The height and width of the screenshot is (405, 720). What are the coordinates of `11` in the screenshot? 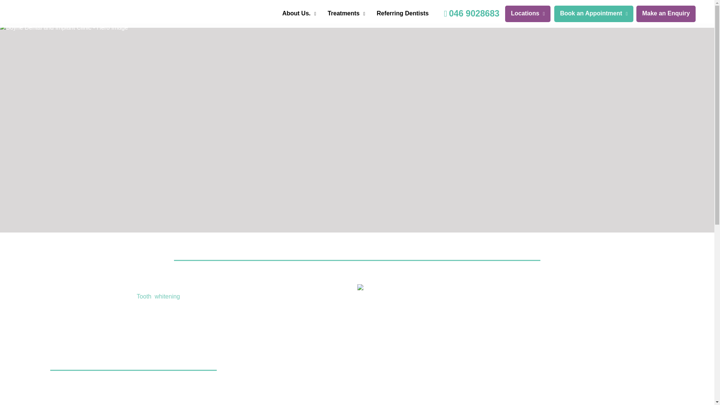 It's located at (54, 14).